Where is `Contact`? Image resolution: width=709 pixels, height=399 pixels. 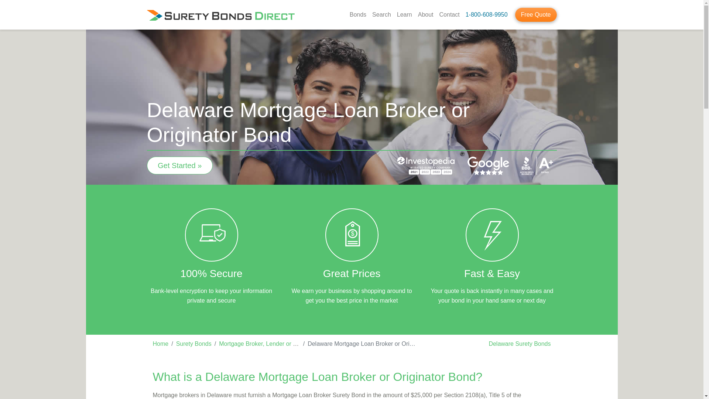 Contact is located at coordinates (450, 15).